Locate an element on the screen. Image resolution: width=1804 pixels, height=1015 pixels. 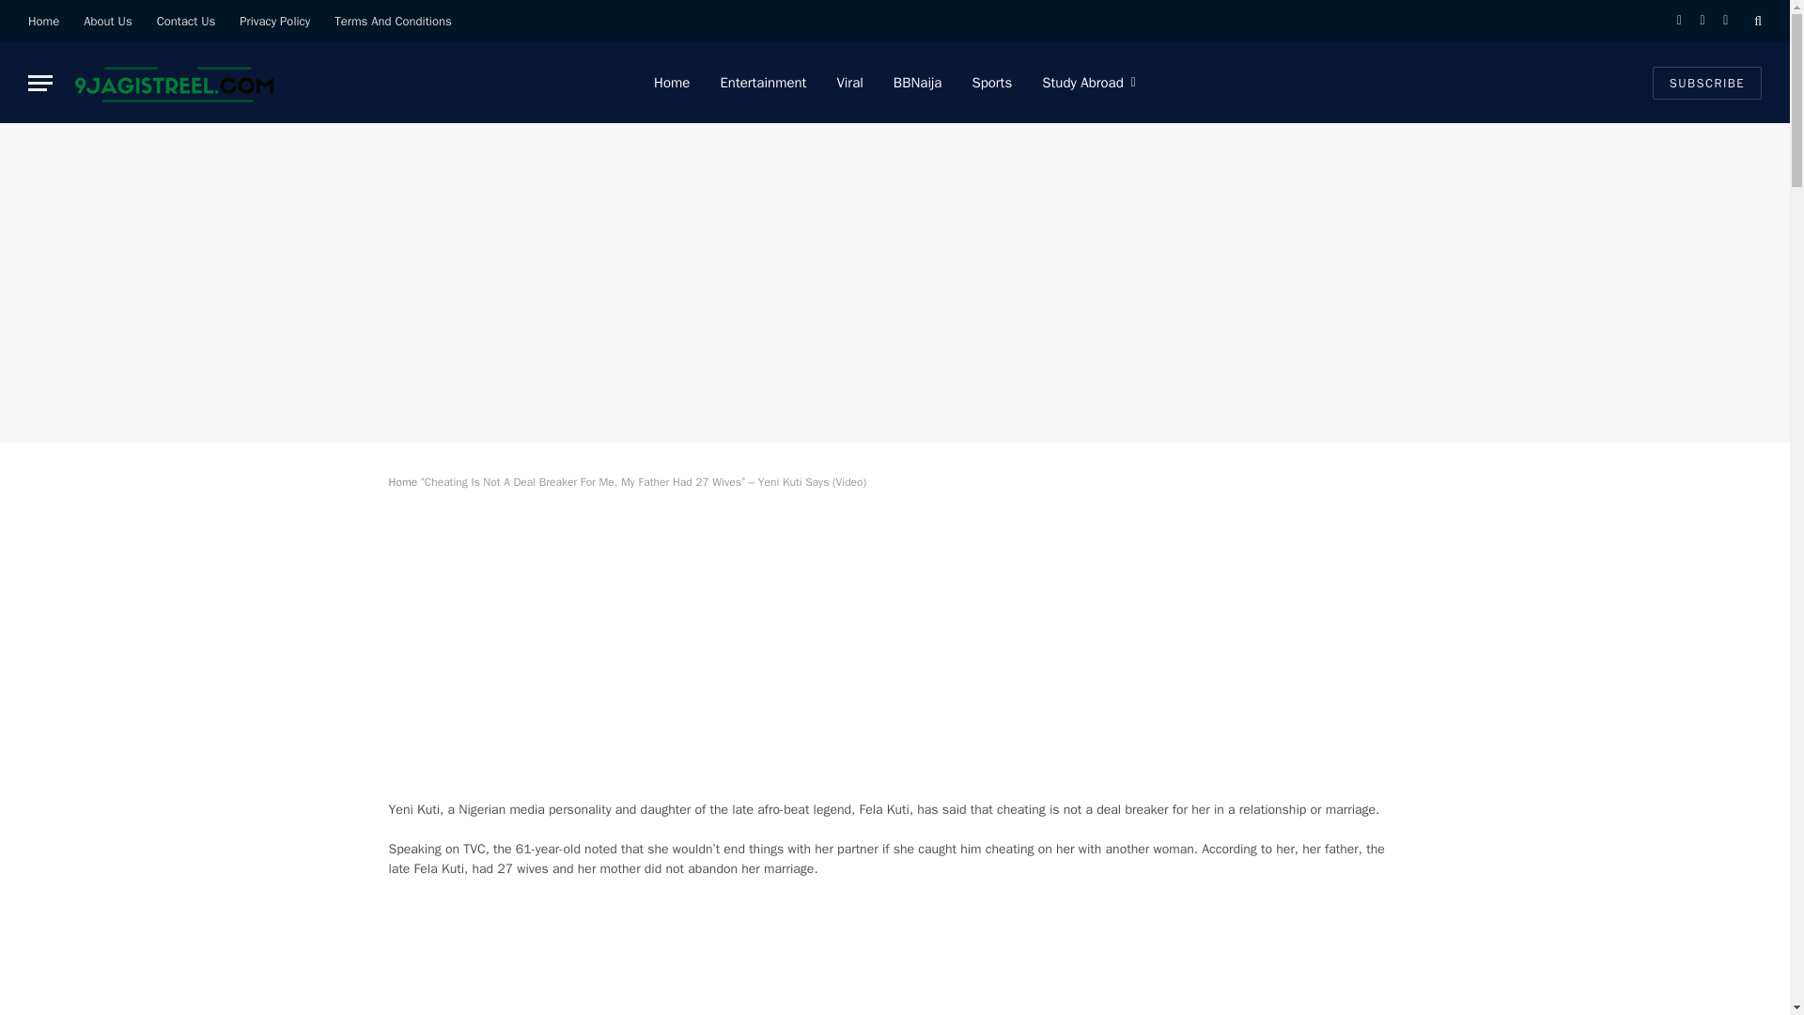
Study Abroad is located at coordinates (1088, 83).